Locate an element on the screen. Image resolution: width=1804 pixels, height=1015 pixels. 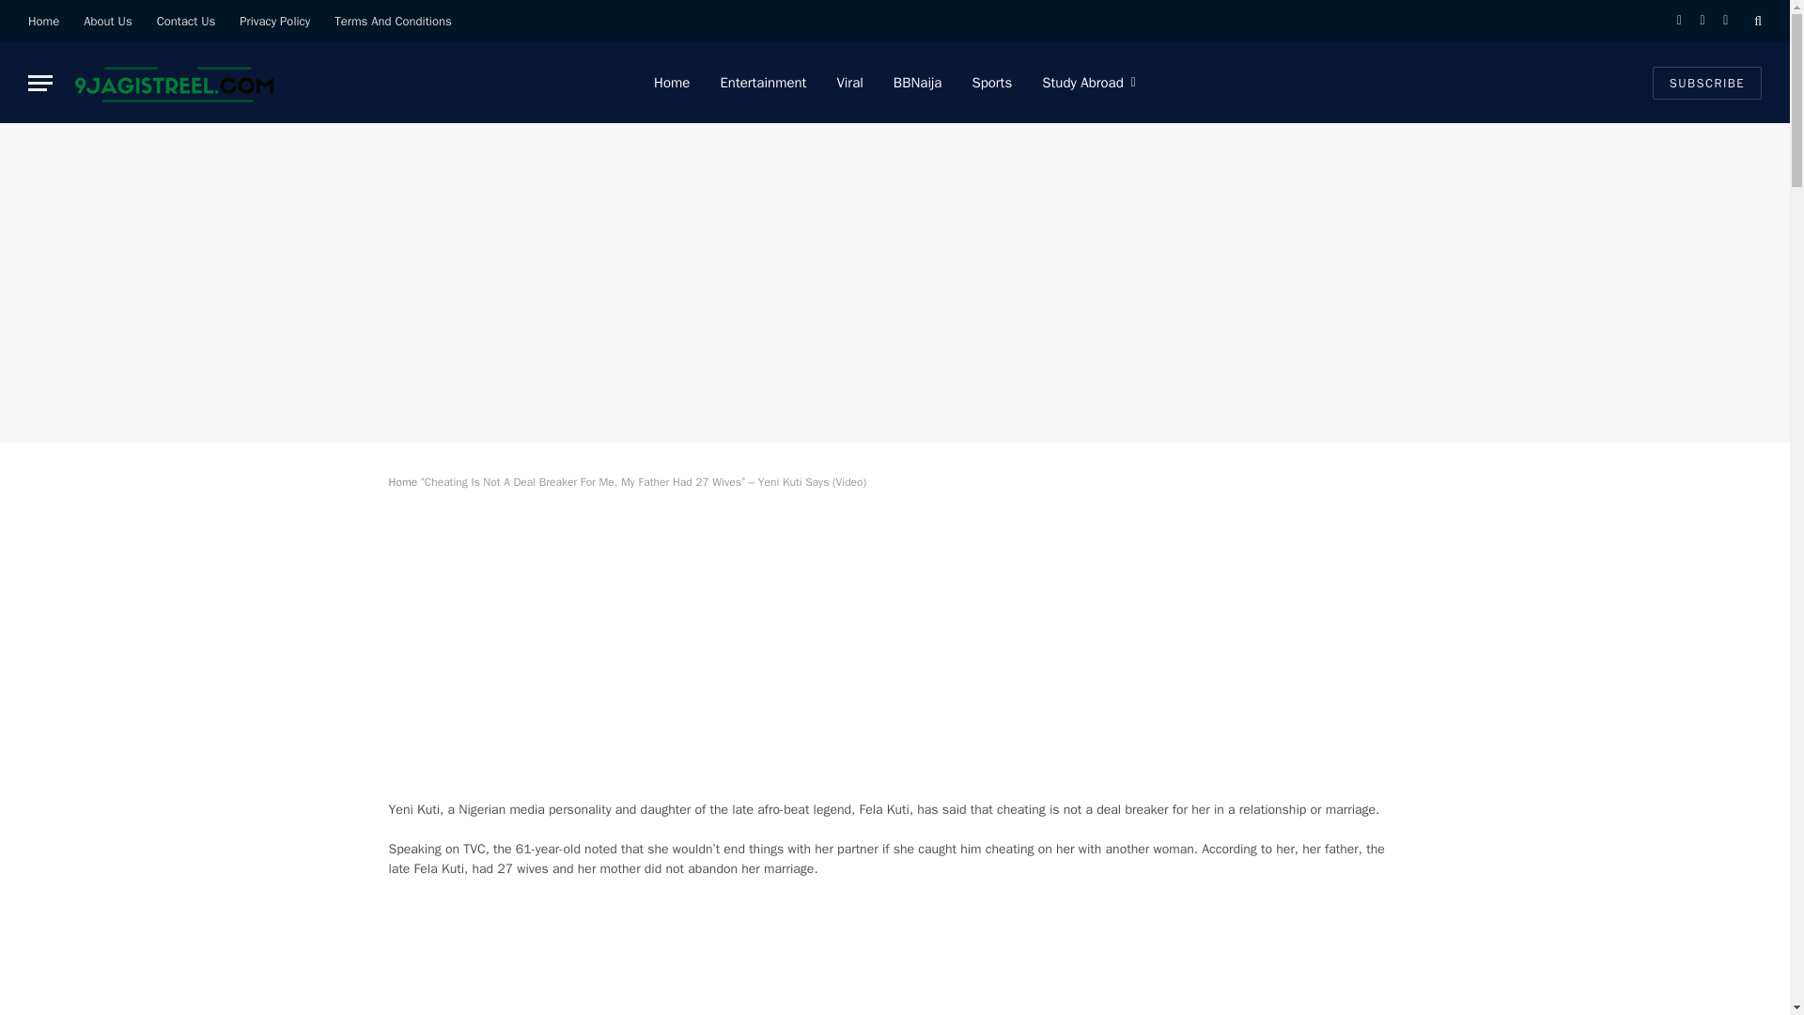
Study Abroad is located at coordinates (1088, 83).